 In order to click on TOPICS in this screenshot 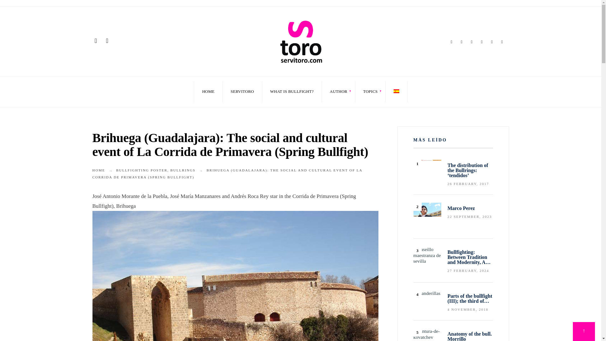, I will do `click(371, 92)`.